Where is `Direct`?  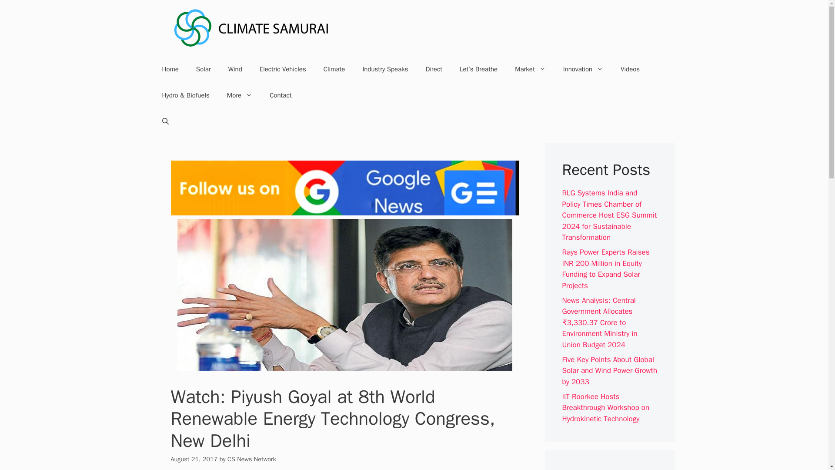
Direct is located at coordinates (434, 69).